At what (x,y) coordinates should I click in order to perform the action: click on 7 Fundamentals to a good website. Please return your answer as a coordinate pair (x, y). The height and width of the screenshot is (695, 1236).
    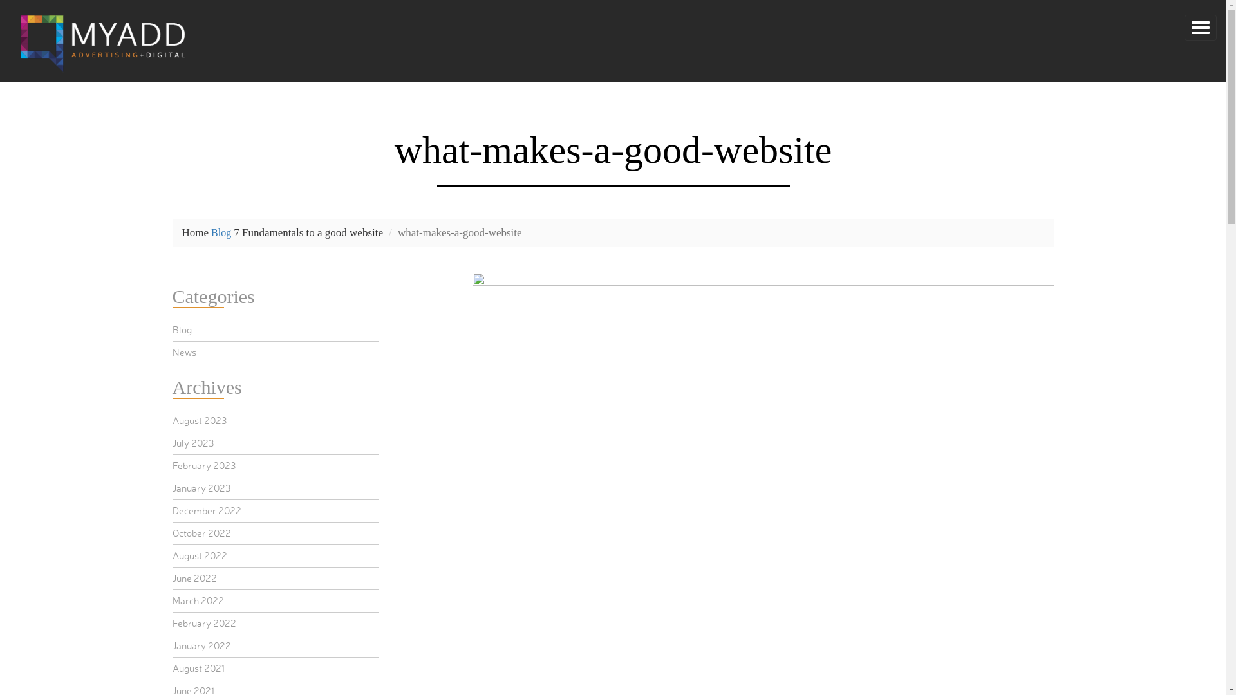
    Looking at the image, I should click on (308, 233).